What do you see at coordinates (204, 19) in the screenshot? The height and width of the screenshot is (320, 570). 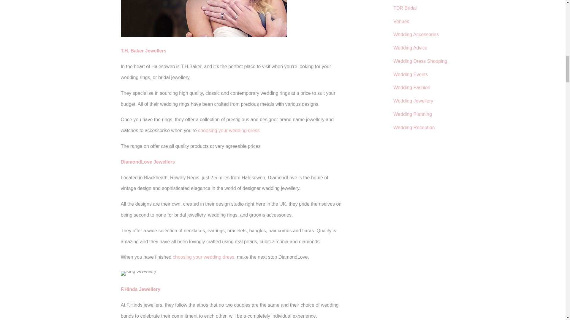 I see `wedding jewellery` at bounding box center [204, 19].